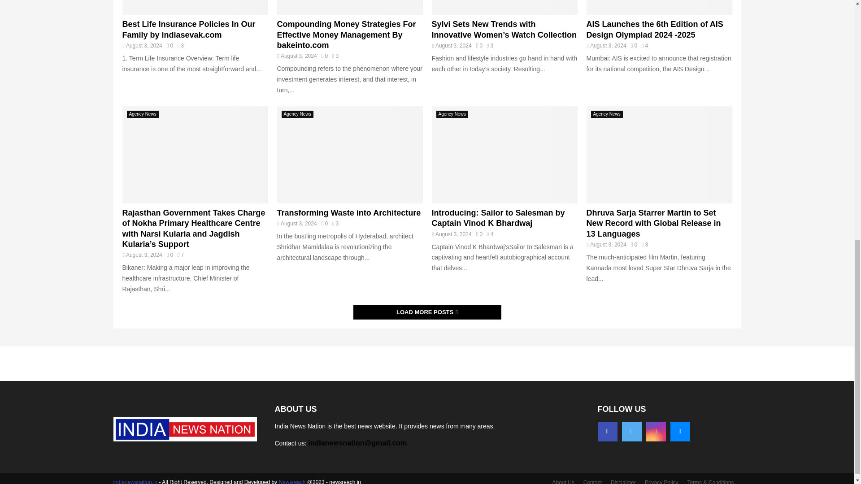  I want to click on Best Life Insurance Policies In Our Family by indiasevak.com, so click(195, 7).